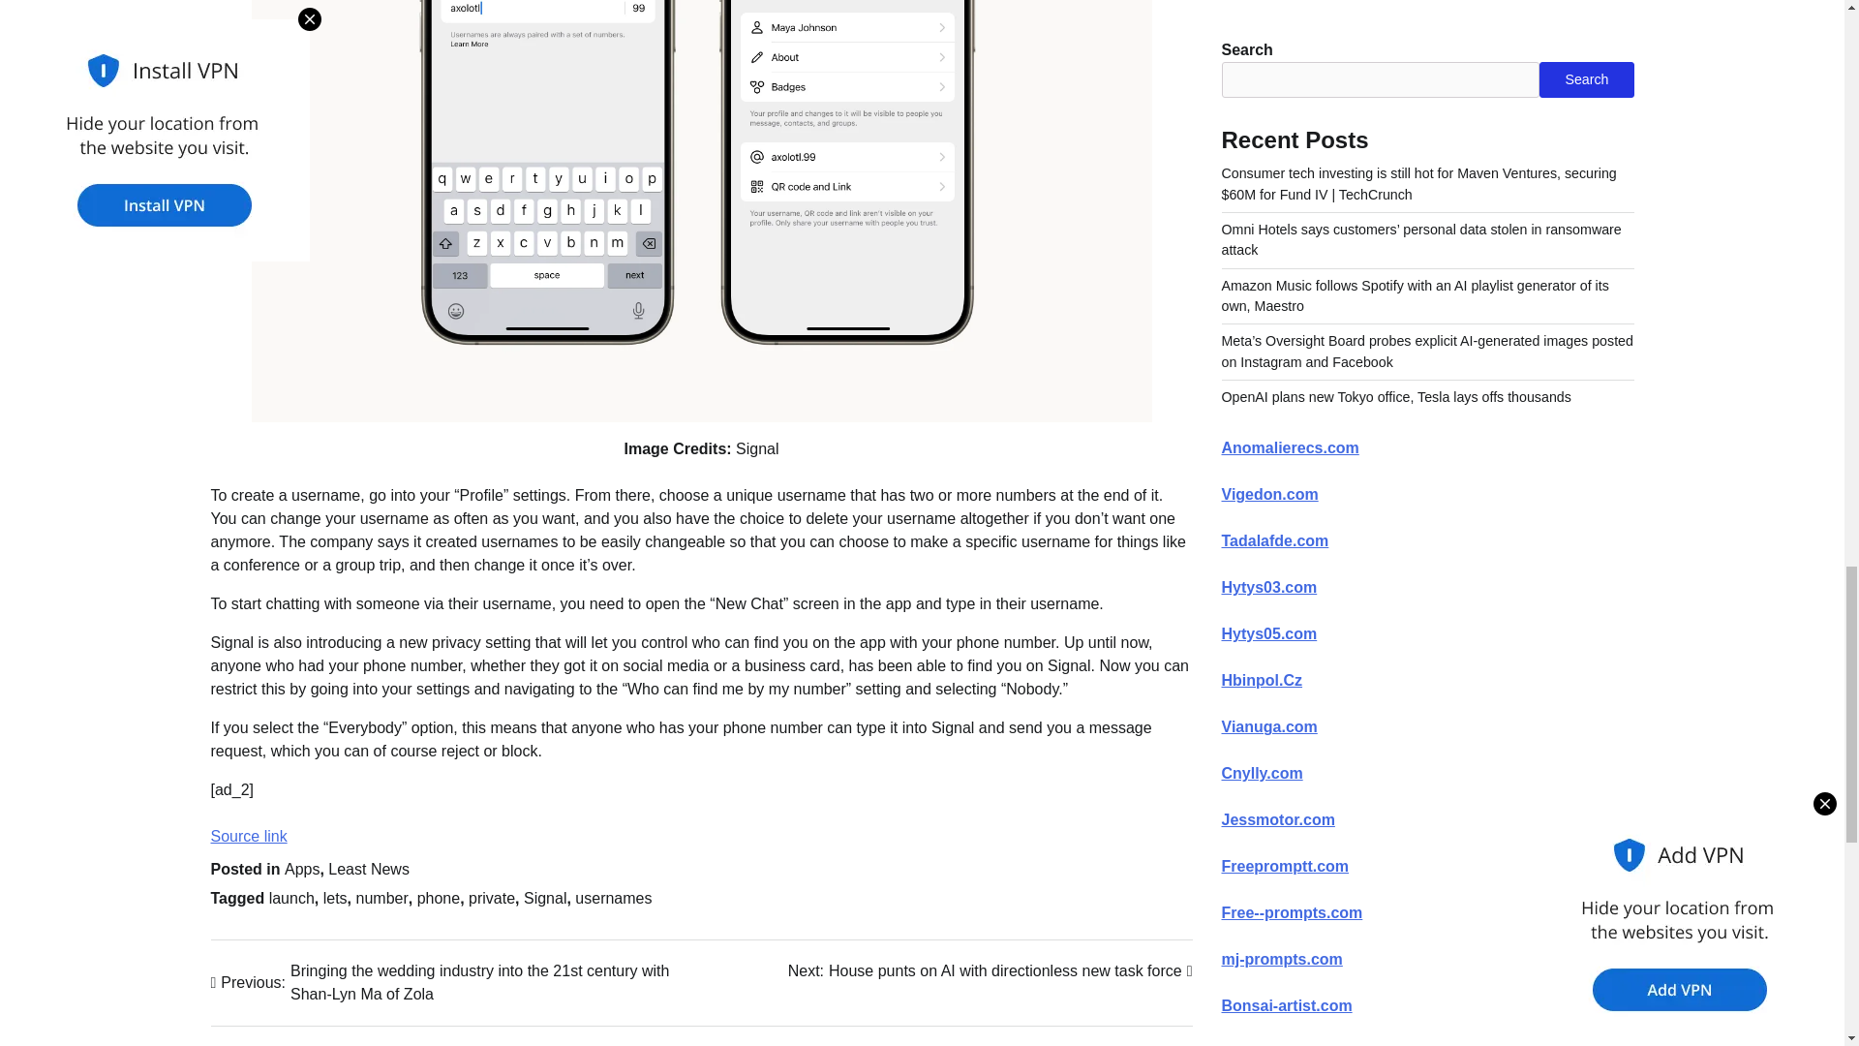  Describe the element at coordinates (382, 899) in the screenshot. I see `number` at that location.